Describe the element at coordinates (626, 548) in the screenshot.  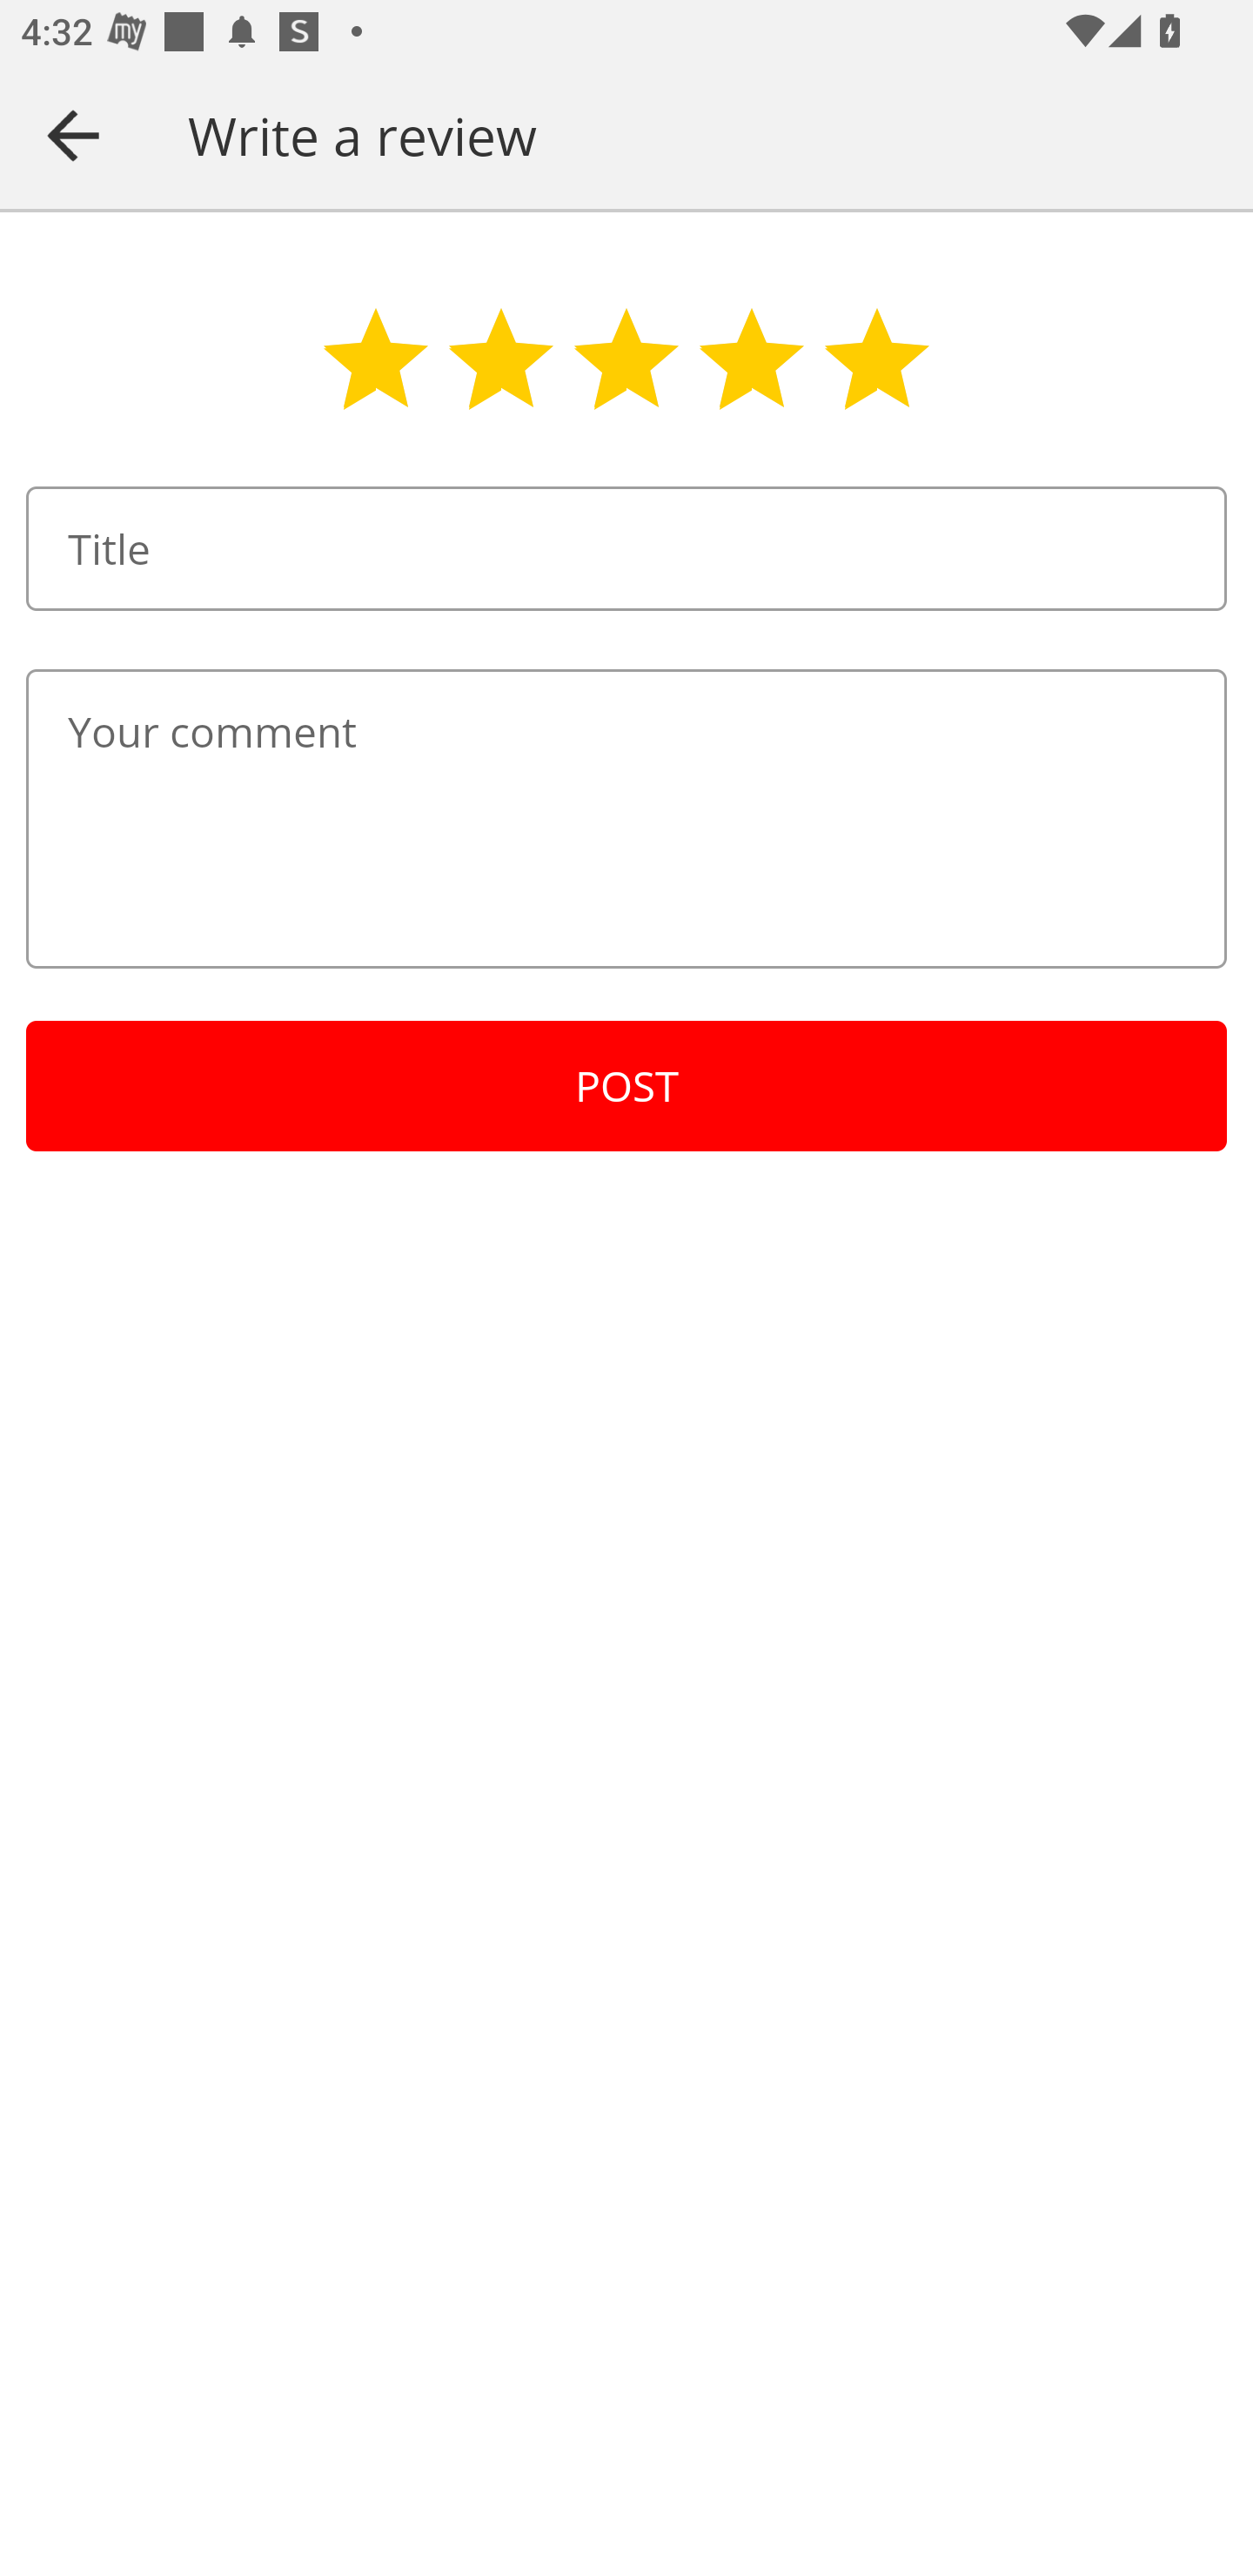
I see `Title` at that location.